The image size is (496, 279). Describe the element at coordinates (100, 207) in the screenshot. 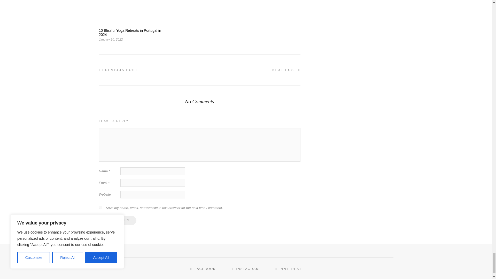

I see `yes` at that location.